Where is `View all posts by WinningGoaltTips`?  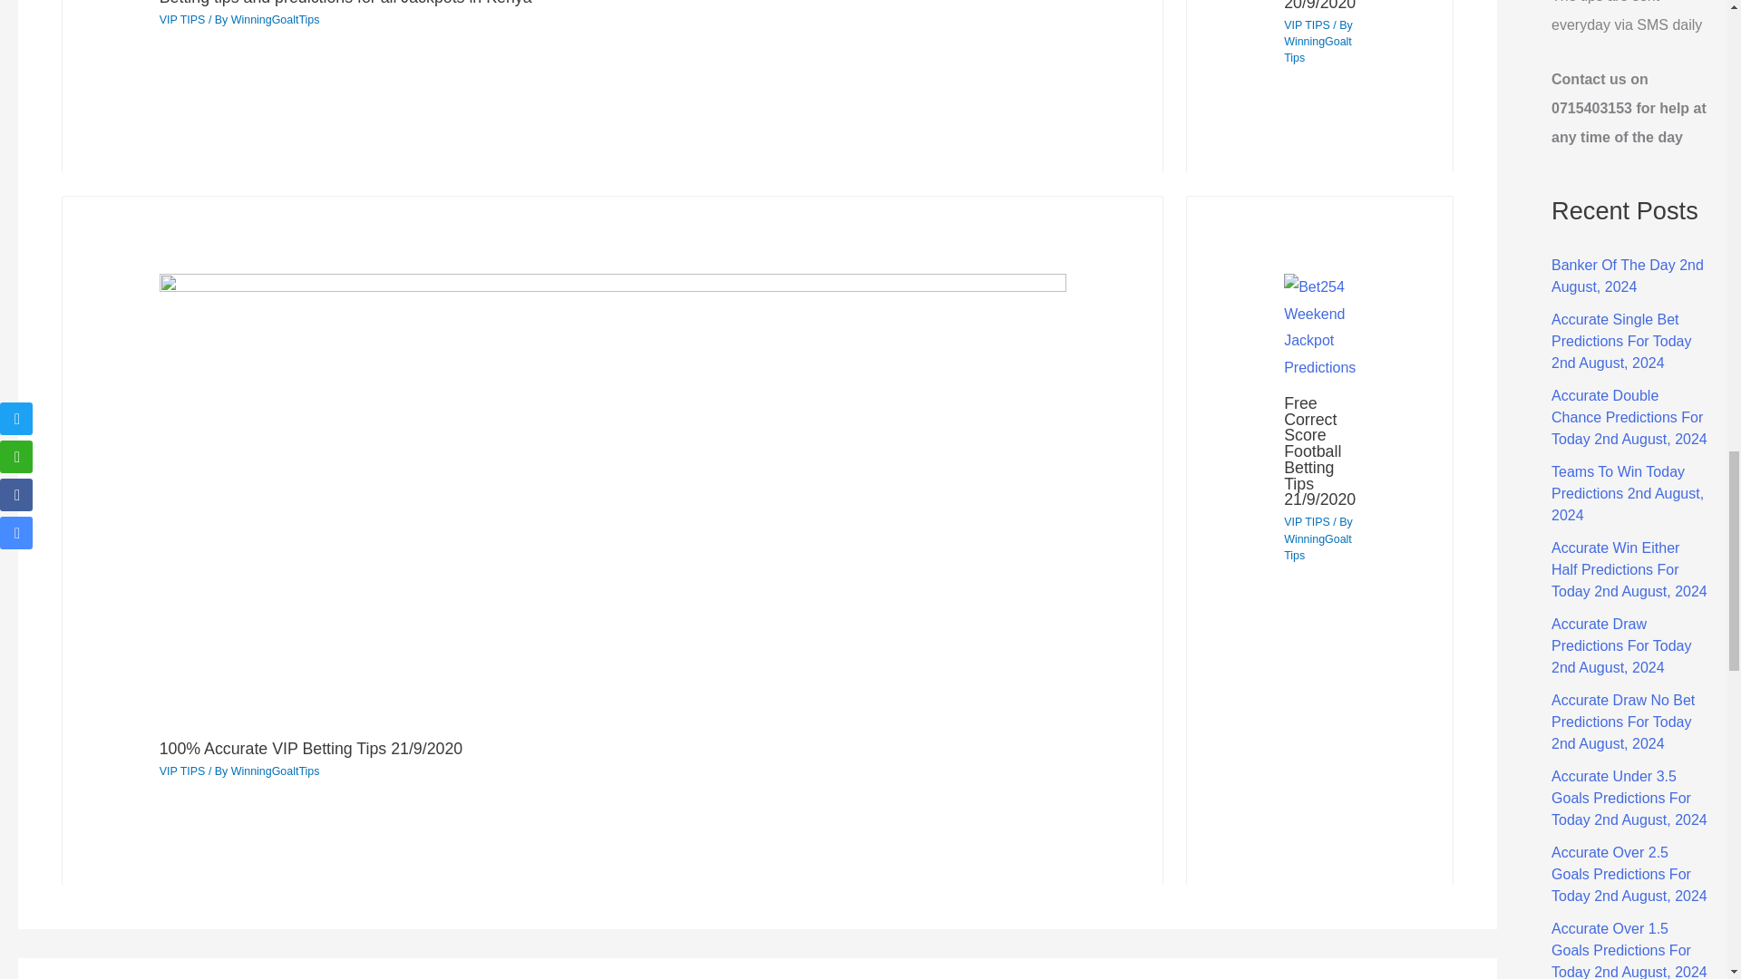
View all posts by WinningGoaltTips is located at coordinates (276, 771).